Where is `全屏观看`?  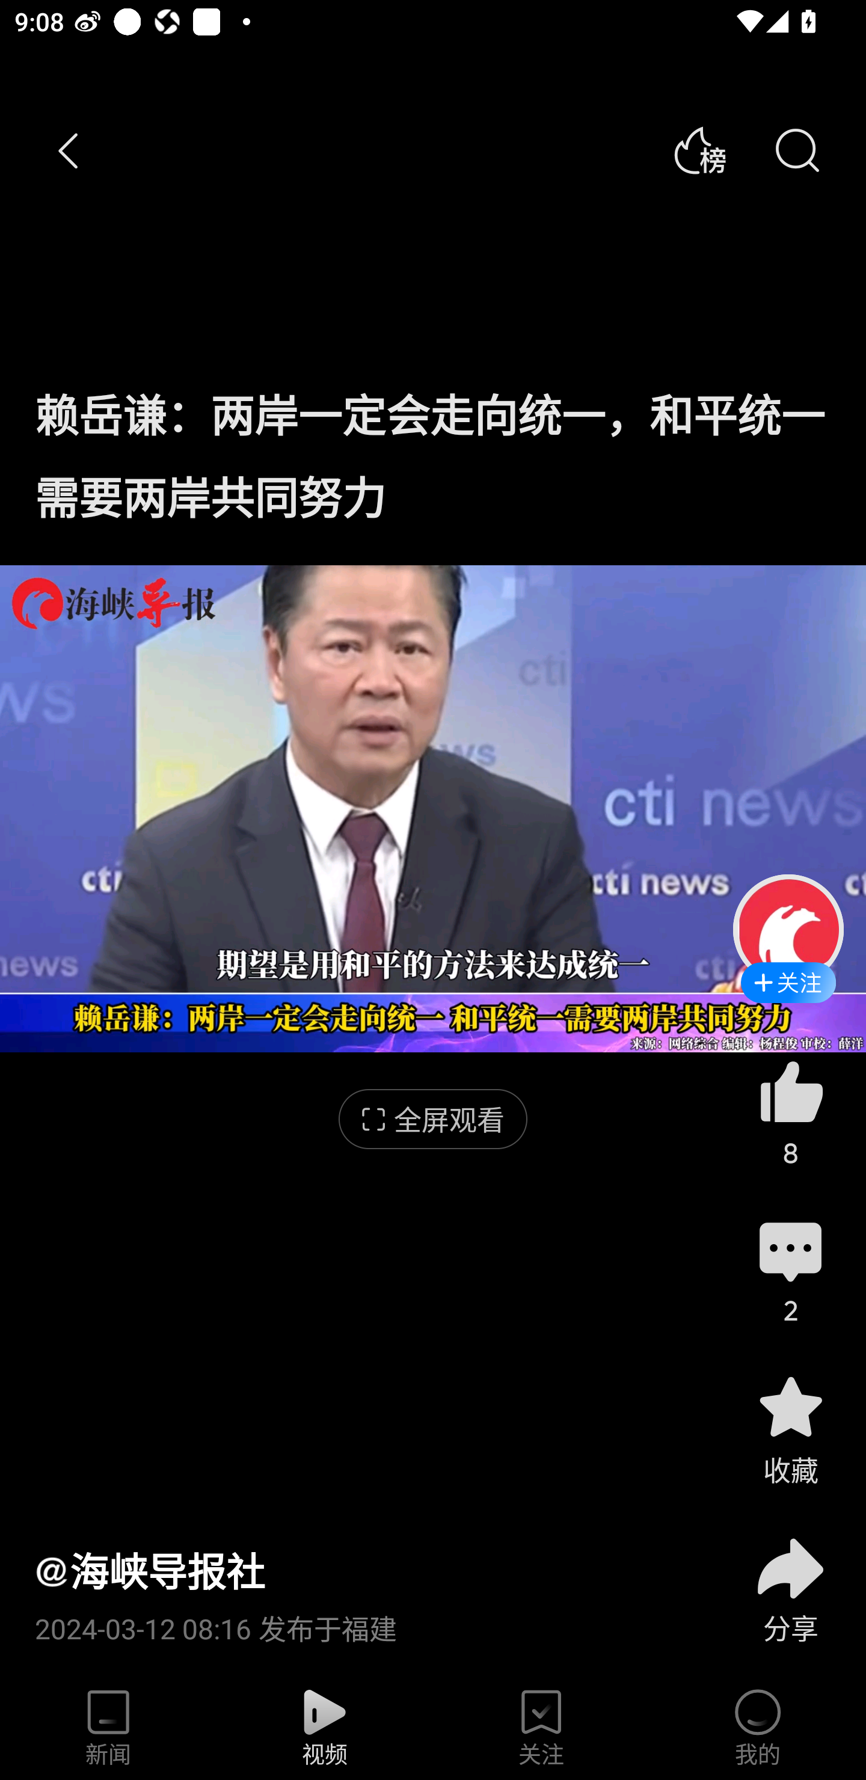
全屏观看 is located at coordinates (433, 1120).